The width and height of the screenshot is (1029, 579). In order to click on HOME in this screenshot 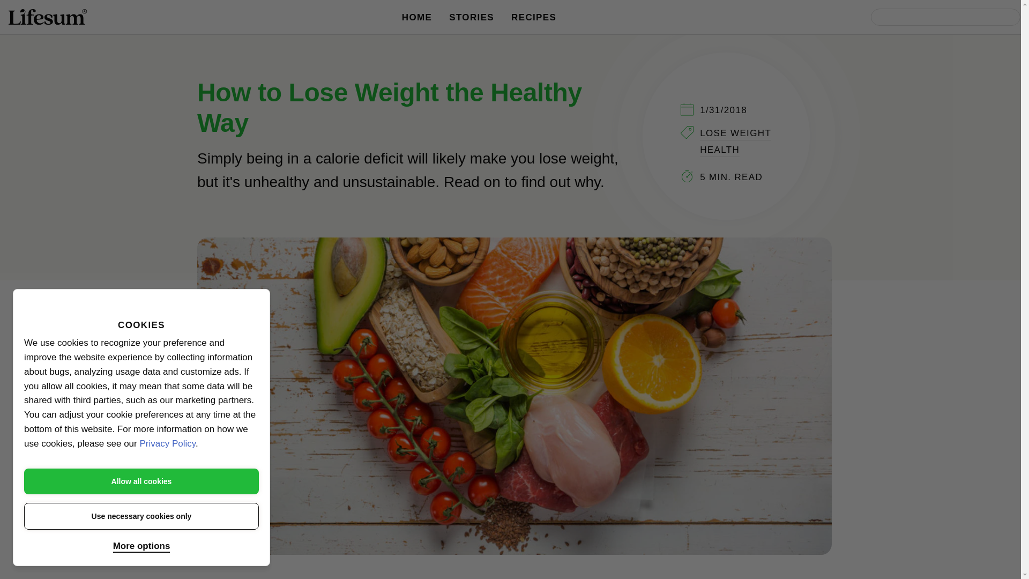, I will do `click(417, 17)`.